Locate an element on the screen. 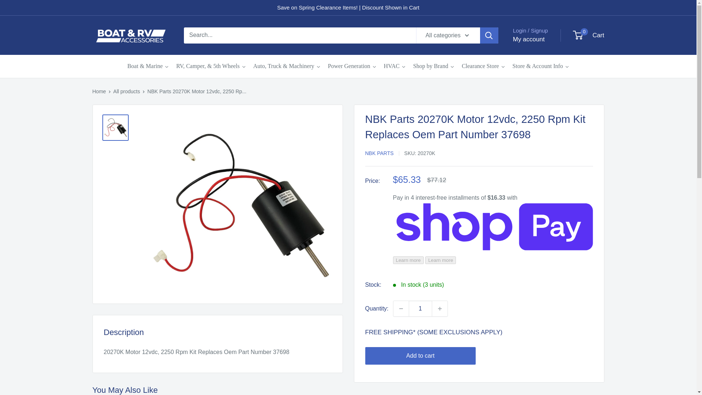 The image size is (702, 395). 1 is located at coordinates (420, 309).